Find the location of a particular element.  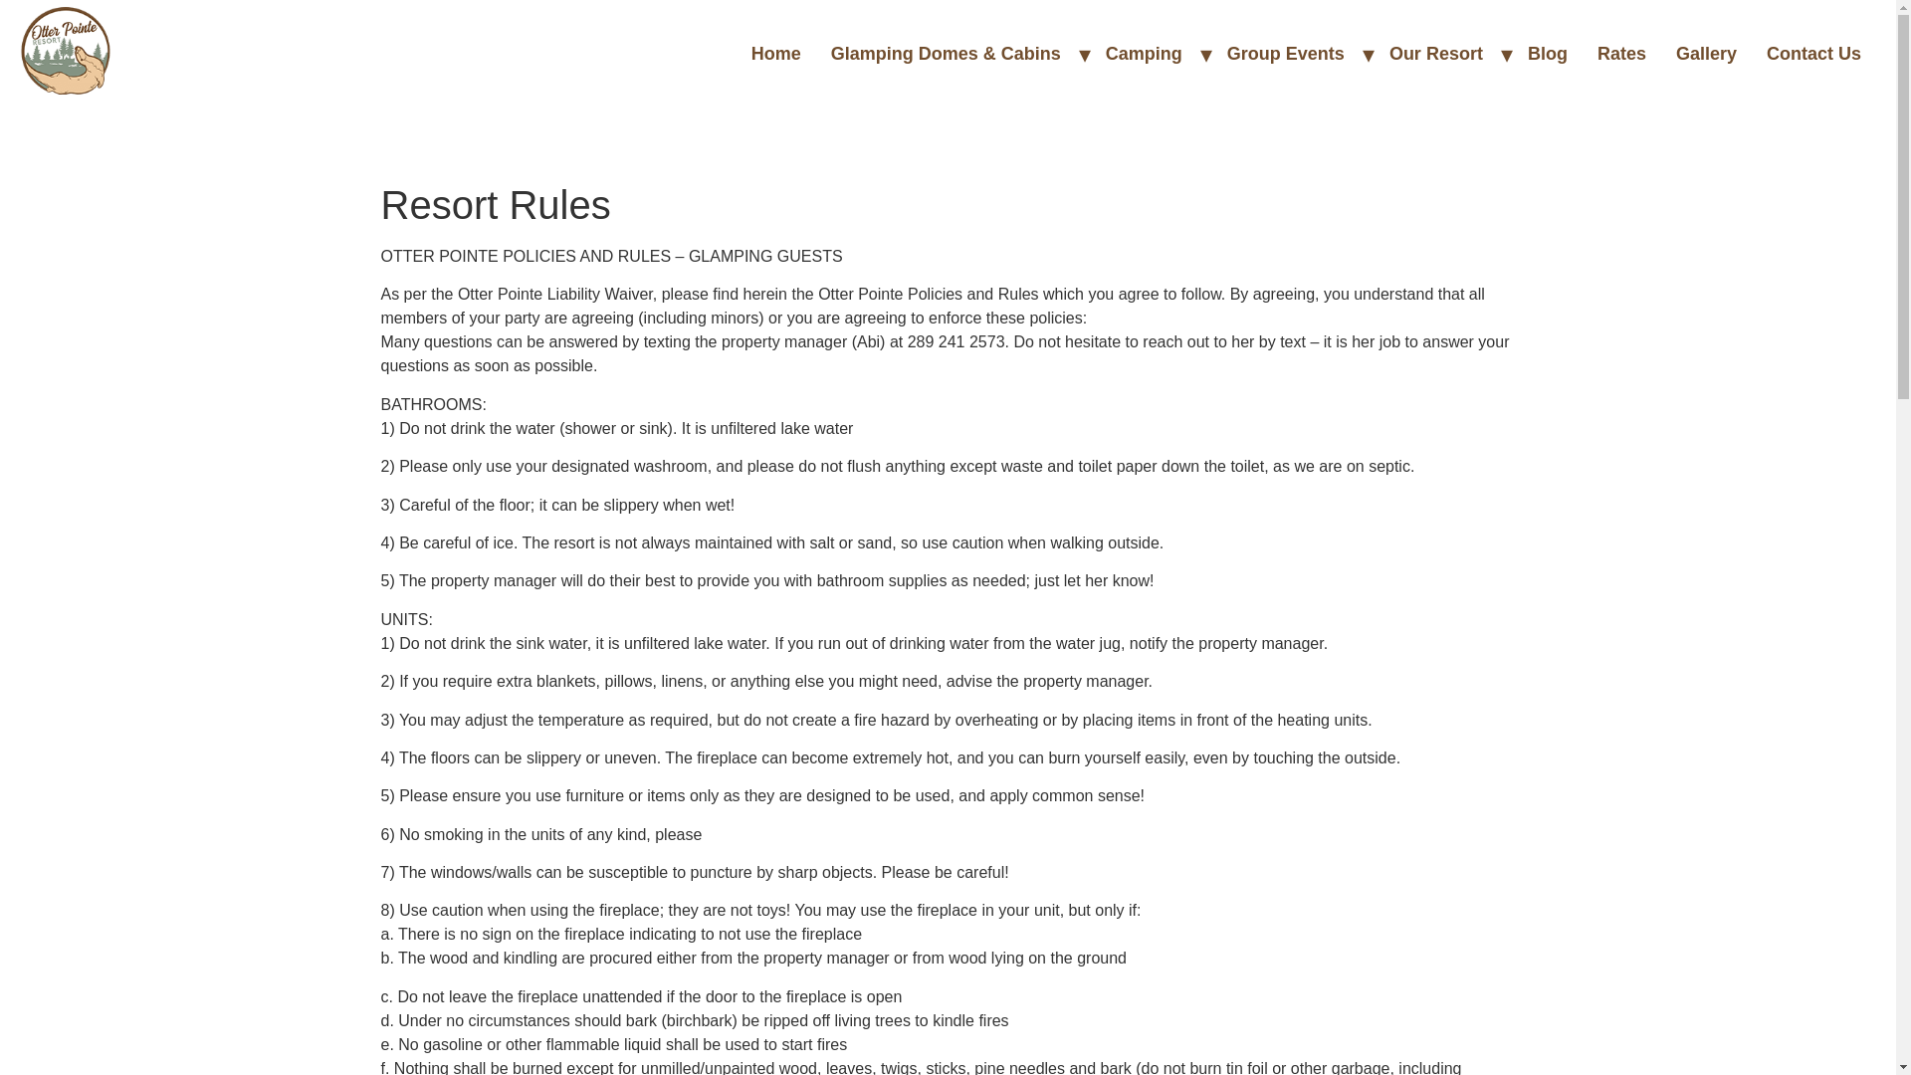

Group Events is located at coordinates (1285, 54).